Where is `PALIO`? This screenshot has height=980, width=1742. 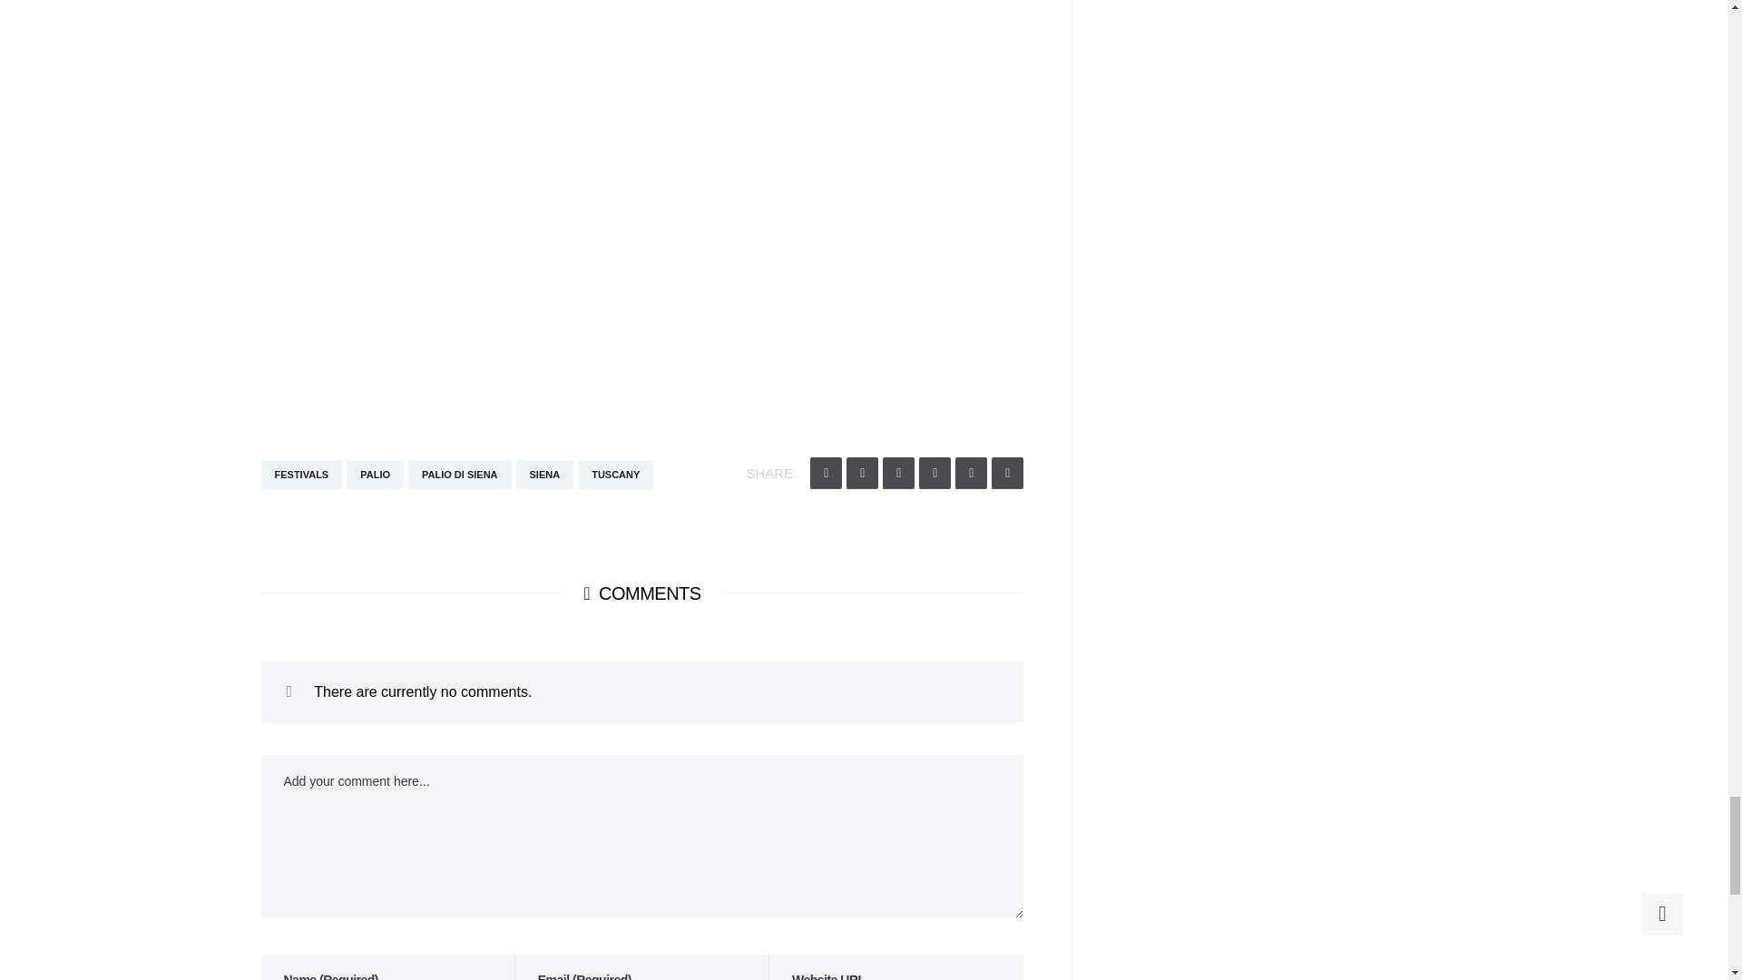
PALIO is located at coordinates (376, 474).